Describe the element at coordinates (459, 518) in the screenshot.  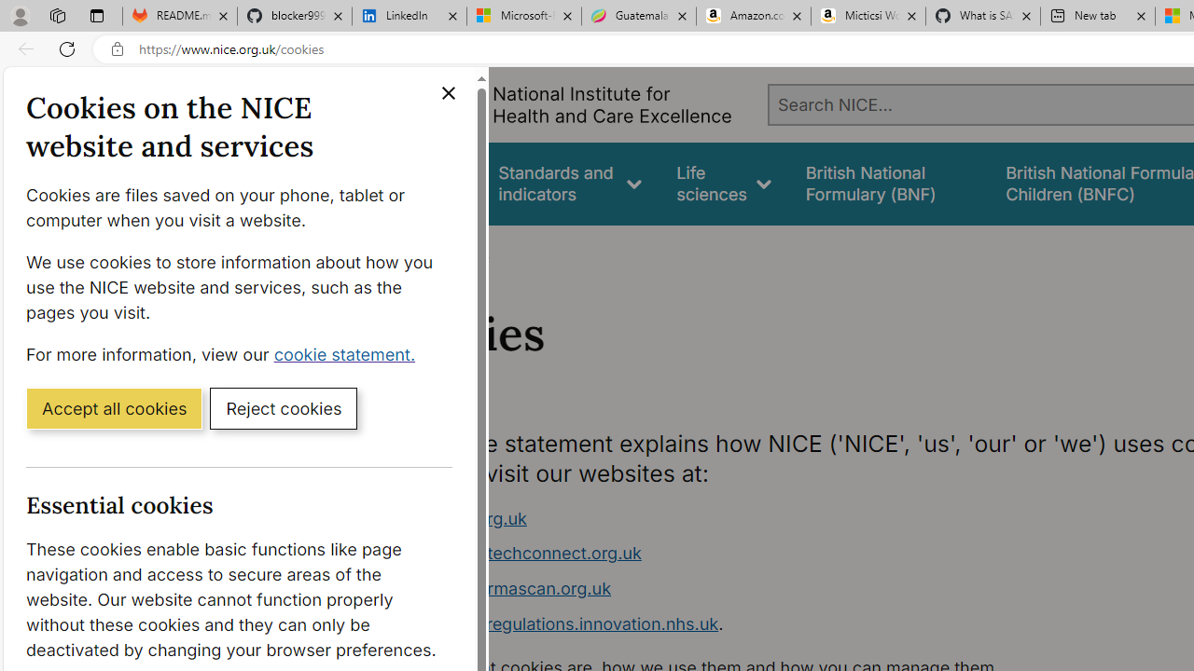
I see `www.nice.org.uk` at that location.